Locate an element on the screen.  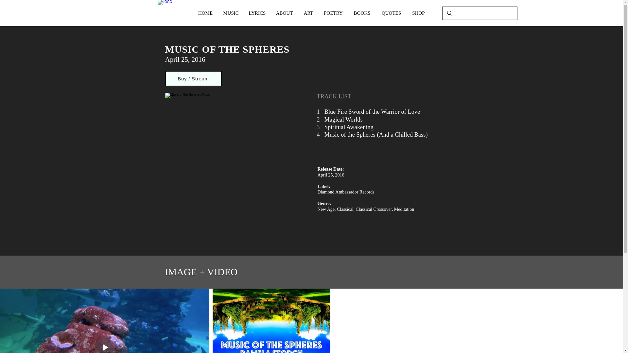
MUSIC is located at coordinates (231, 13).